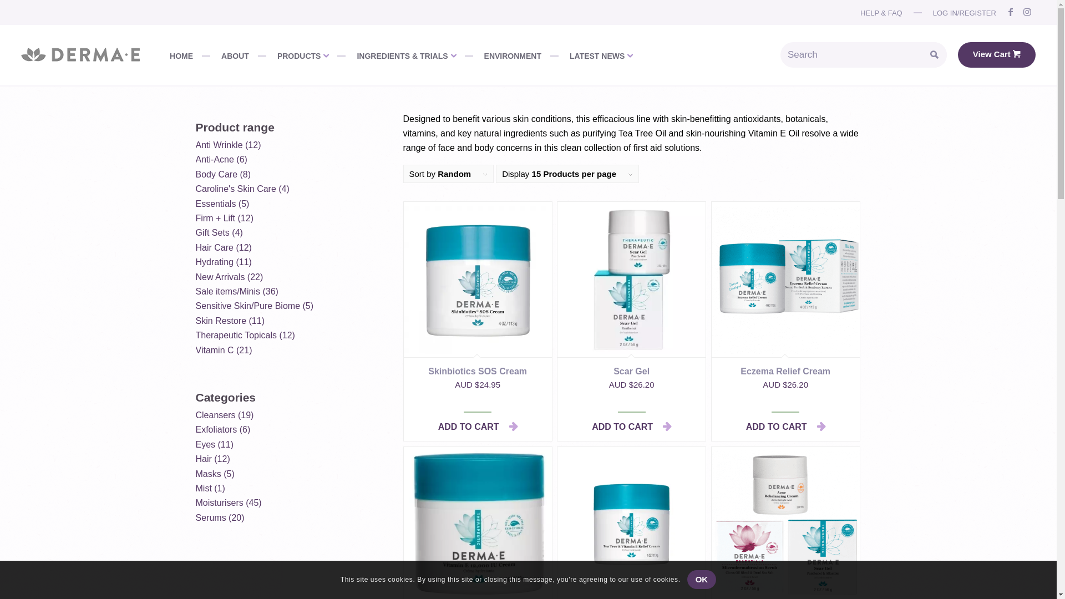  I want to click on LATEST NEWS, so click(591, 55).